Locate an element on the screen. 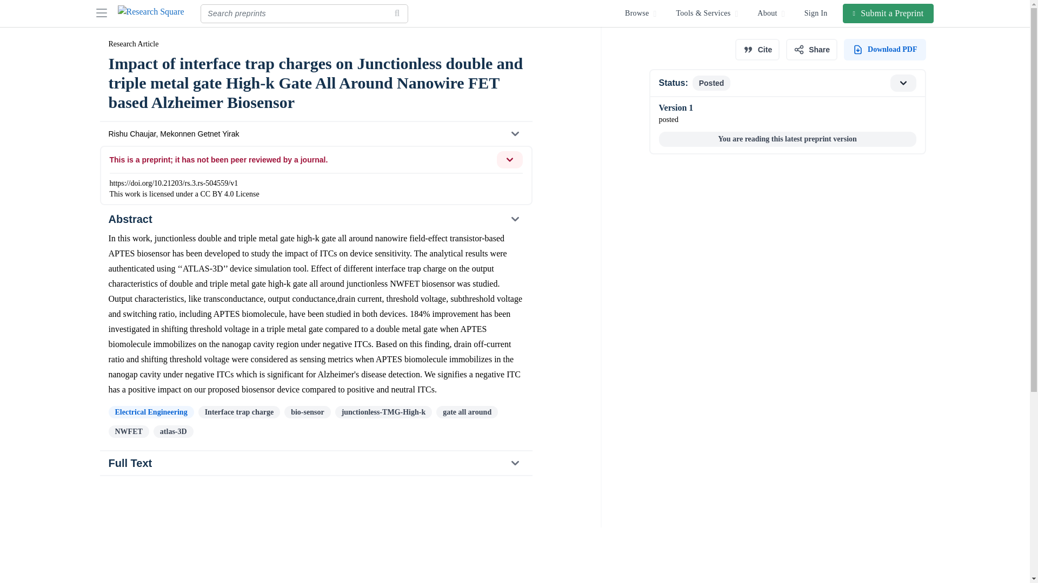 The height and width of the screenshot is (583, 1038). Full Text is located at coordinates (316, 463).